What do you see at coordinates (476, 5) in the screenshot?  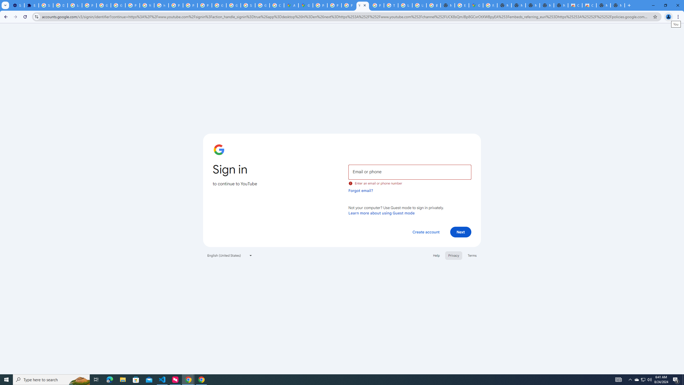 I see `Google Maps` at bounding box center [476, 5].